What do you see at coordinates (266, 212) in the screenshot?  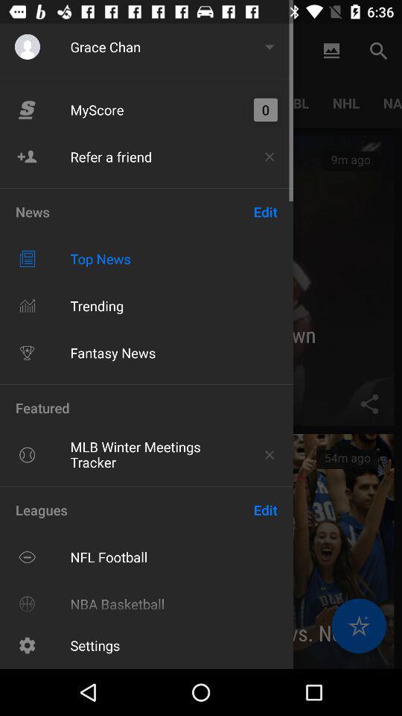 I see `click on edit option right to news` at bounding box center [266, 212].